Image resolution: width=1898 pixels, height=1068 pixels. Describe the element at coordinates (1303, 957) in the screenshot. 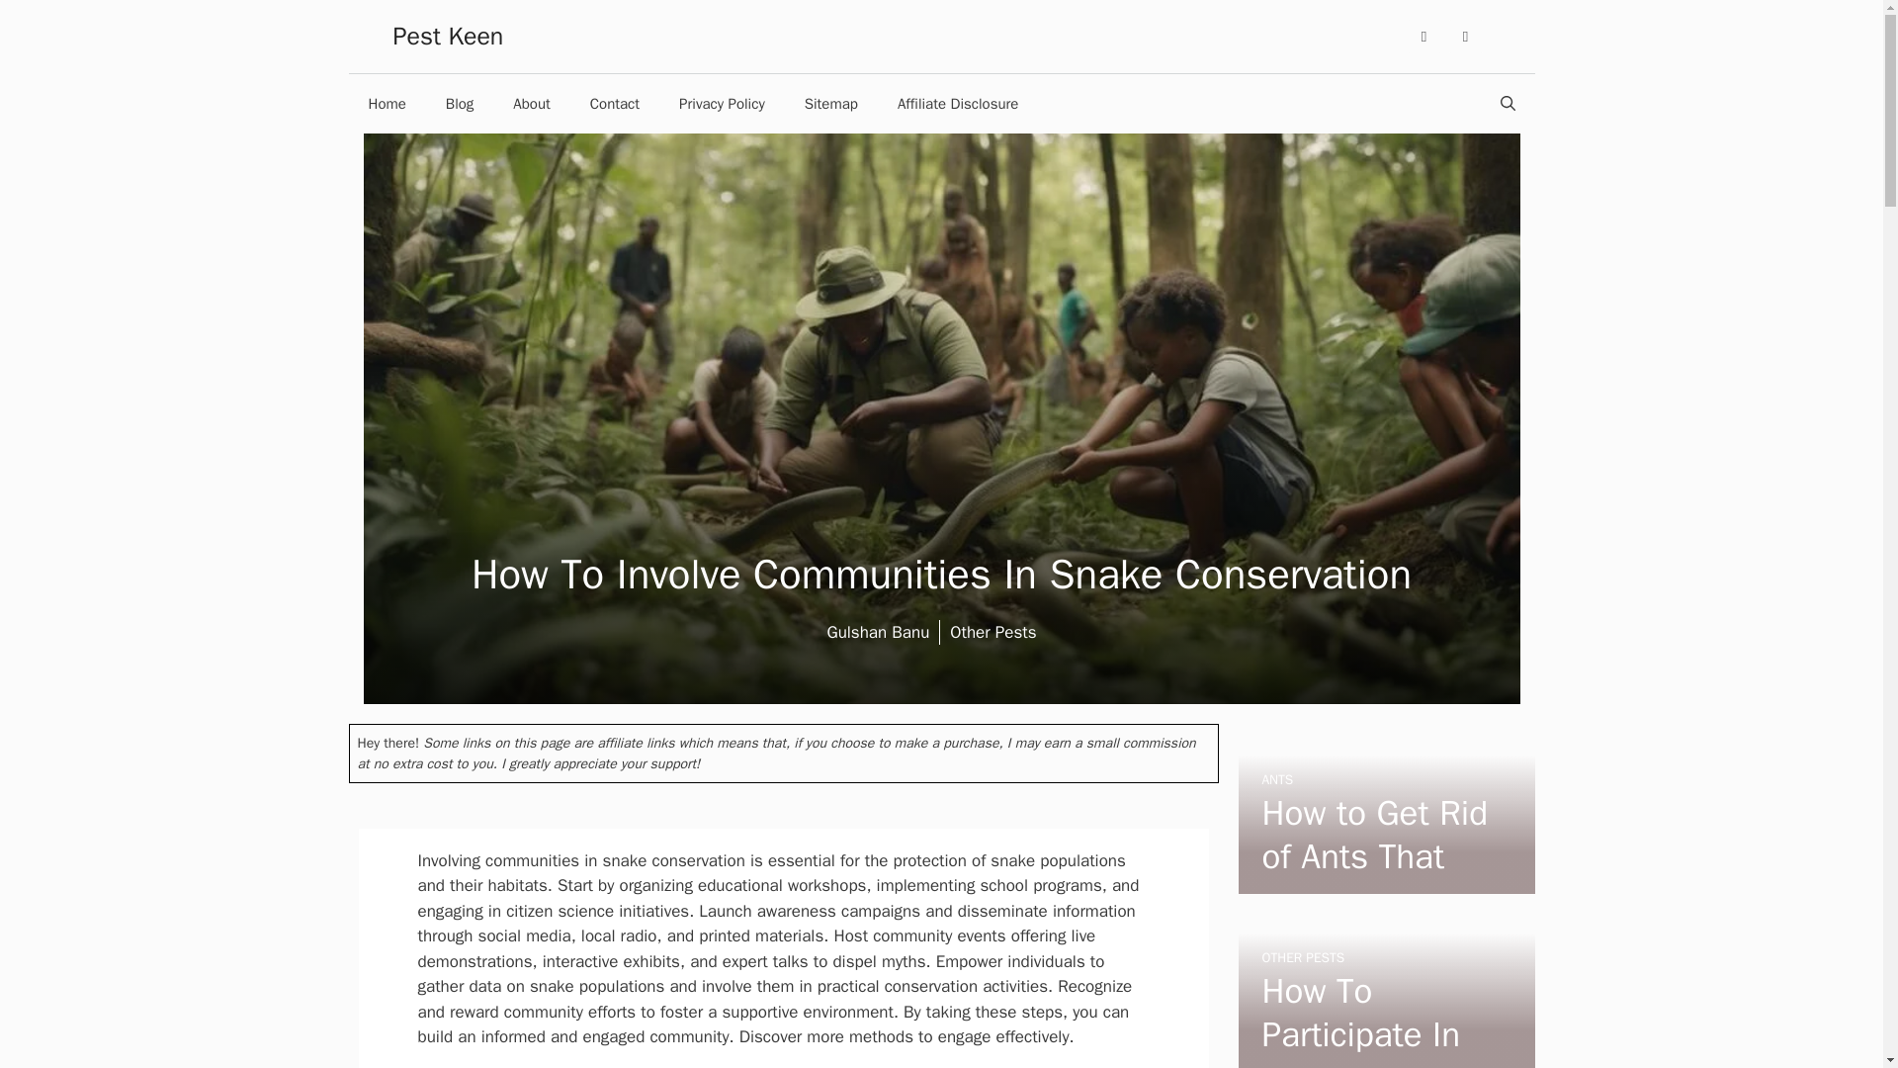

I see `OTHER PESTS` at that location.